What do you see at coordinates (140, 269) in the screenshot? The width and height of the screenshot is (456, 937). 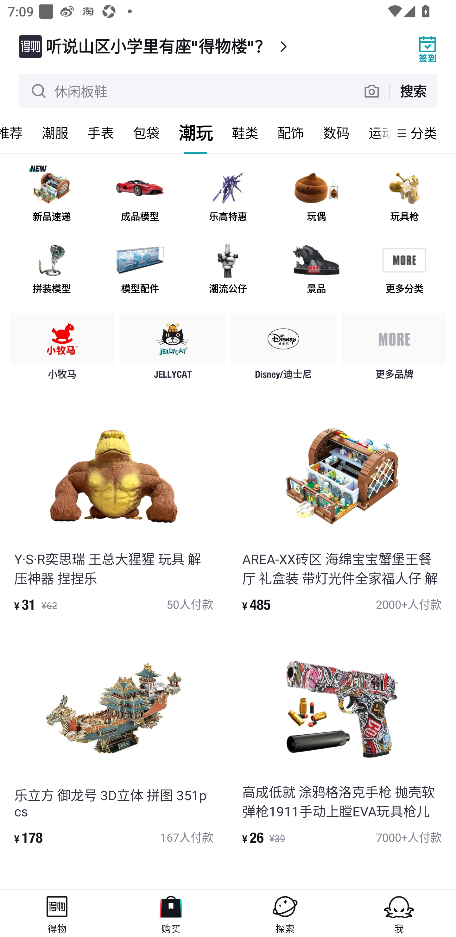 I see `模型配件` at bounding box center [140, 269].